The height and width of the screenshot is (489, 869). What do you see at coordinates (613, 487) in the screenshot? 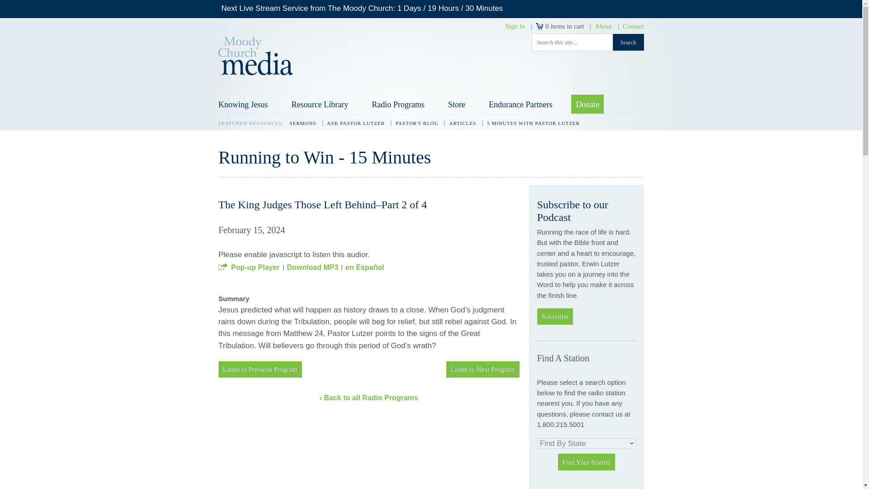
I see `Podcasts` at bounding box center [613, 487].